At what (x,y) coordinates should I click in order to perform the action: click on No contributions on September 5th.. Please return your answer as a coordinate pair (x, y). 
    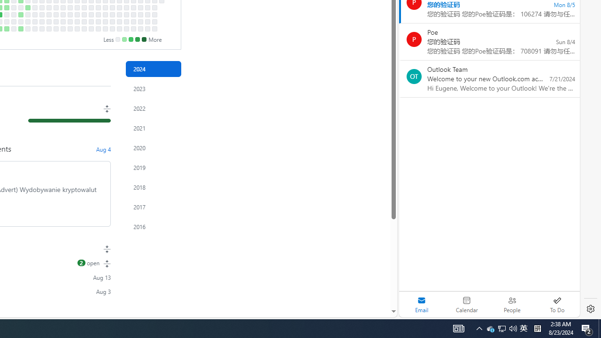
    Looking at the image, I should click on (41, 14).